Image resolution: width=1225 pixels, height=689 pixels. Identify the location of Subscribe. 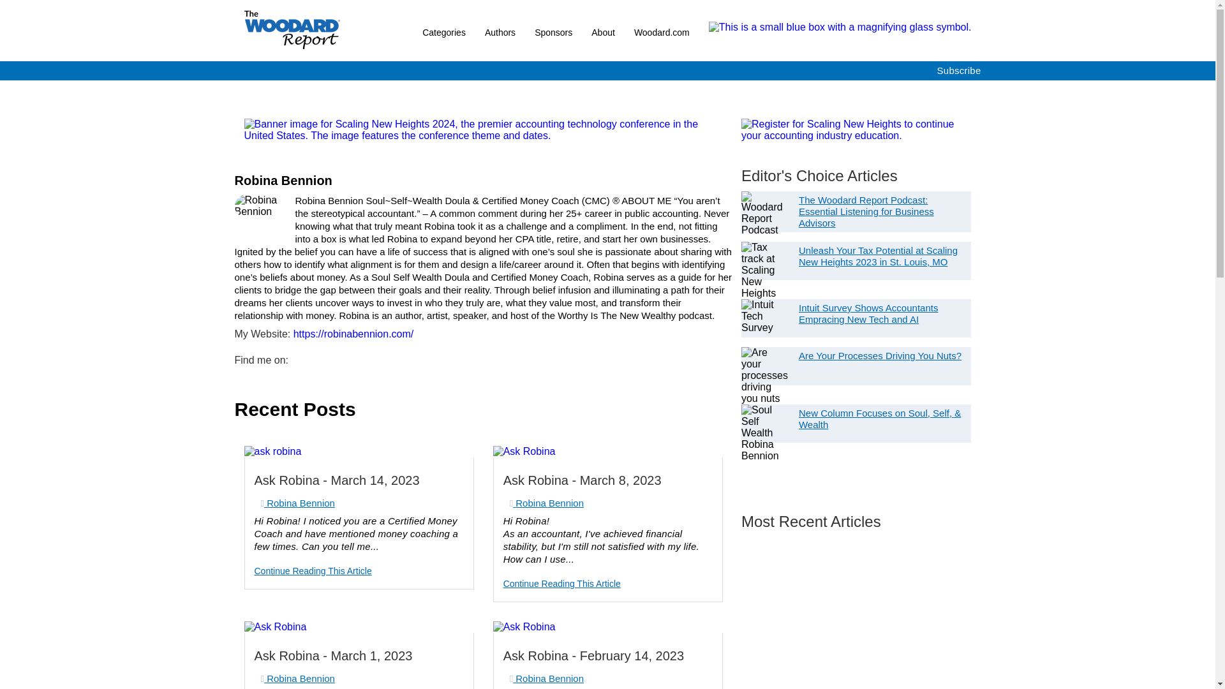
(958, 70).